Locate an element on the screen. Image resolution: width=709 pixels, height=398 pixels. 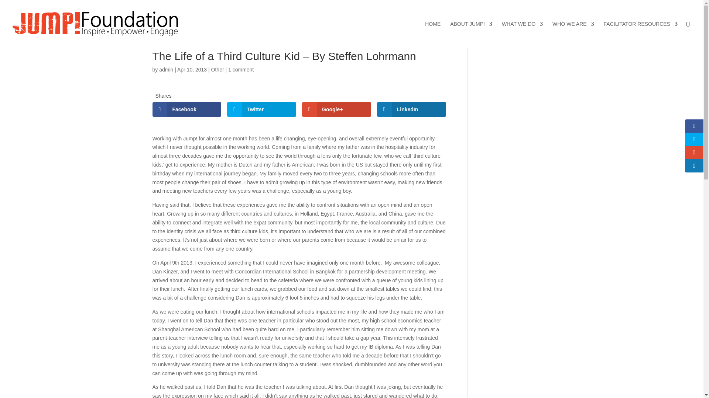
admin is located at coordinates (166, 69).